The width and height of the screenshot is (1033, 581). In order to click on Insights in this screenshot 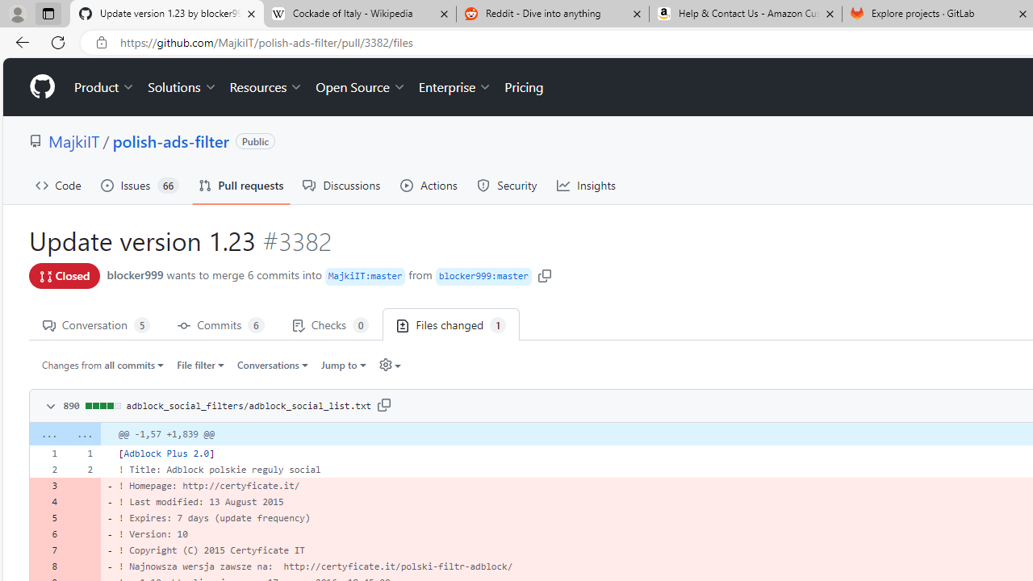, I will do `click(586, 186)`.